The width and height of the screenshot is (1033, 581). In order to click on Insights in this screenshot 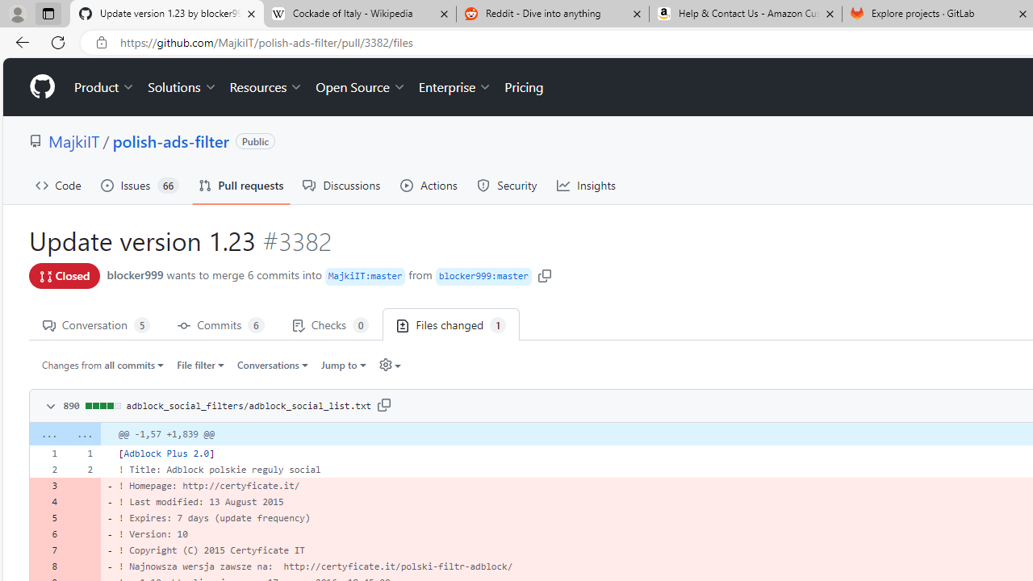, I will do `click(586, 186)`.